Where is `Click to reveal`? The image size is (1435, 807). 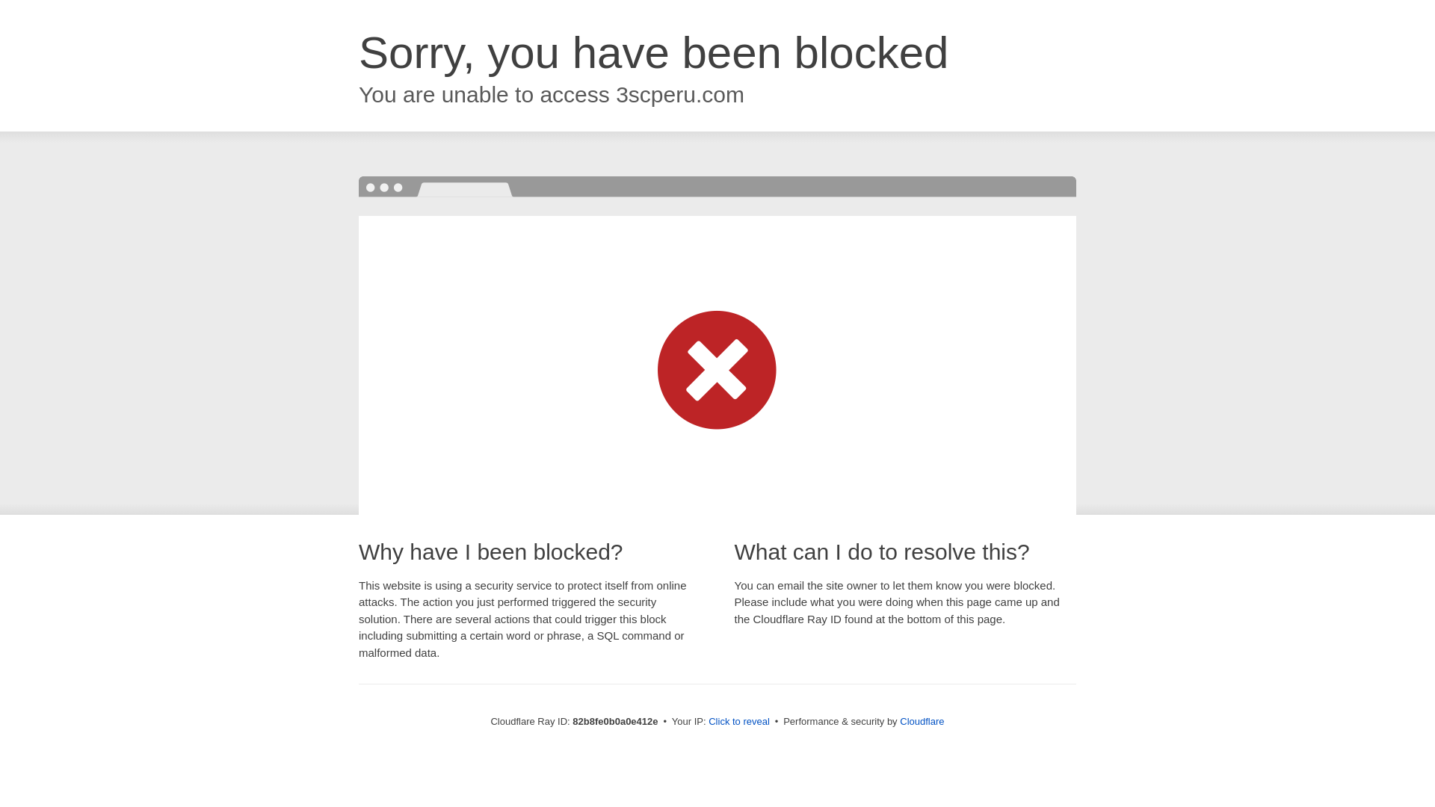 Click to reveal is located at coordinates (739, 722).